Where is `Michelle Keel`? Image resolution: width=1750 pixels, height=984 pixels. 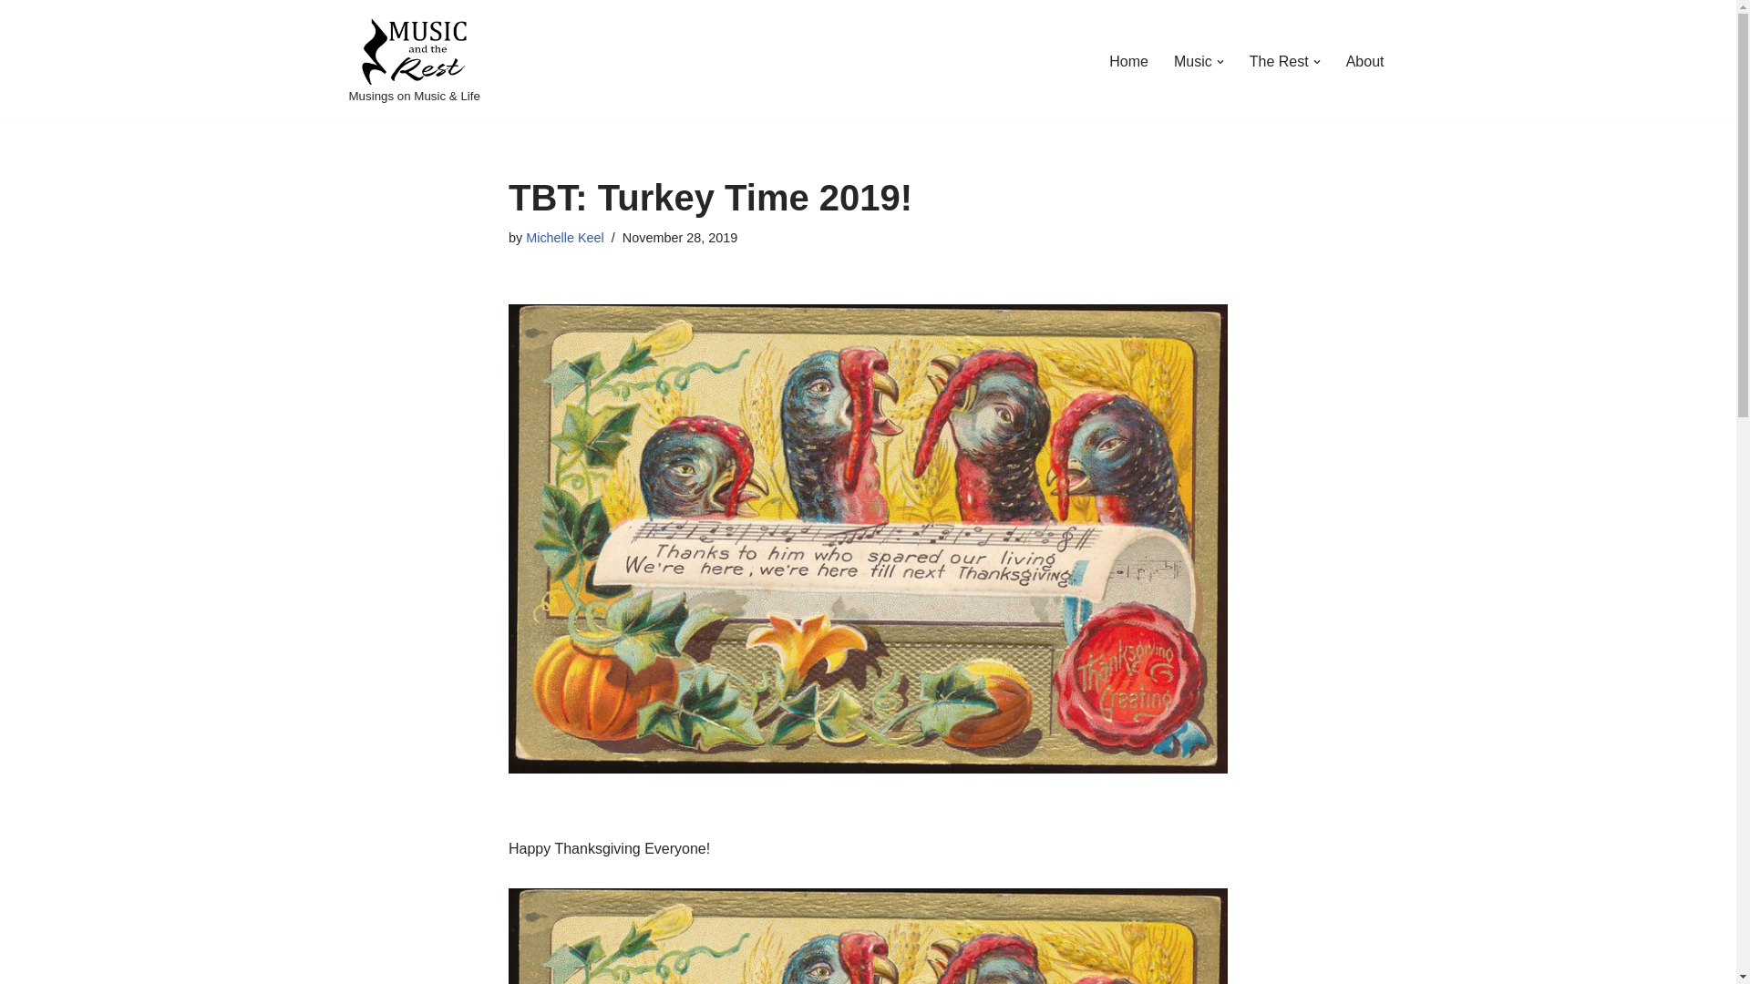
Michelle Keel is located at coordinates (565, 237).